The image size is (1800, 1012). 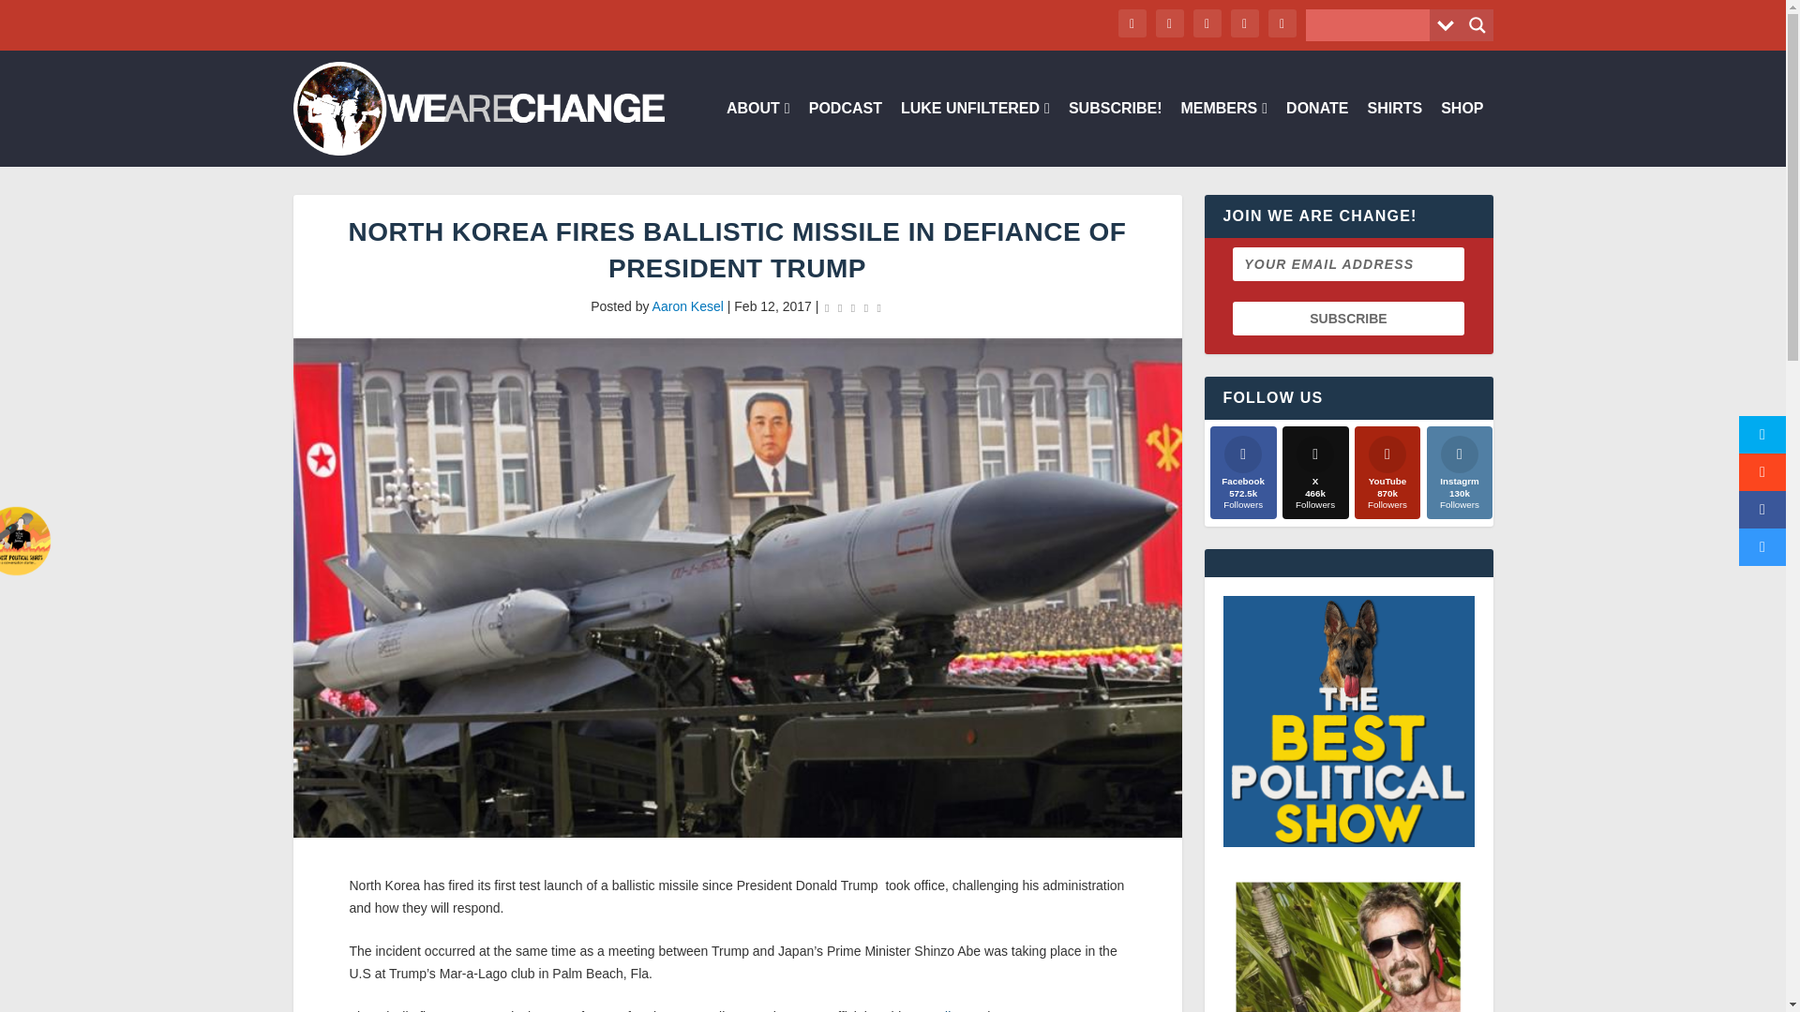 I want to click on PODCAST, so click(x=845, y=134).